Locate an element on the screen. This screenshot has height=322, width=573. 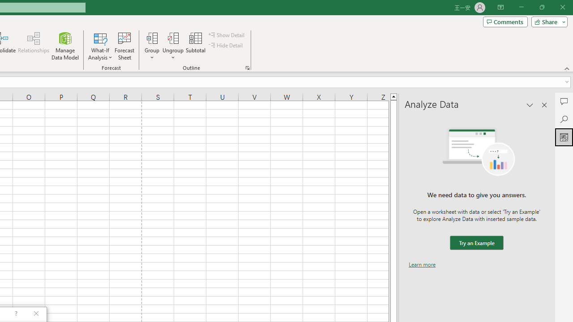
Group... is located at coordinates (152, 38).